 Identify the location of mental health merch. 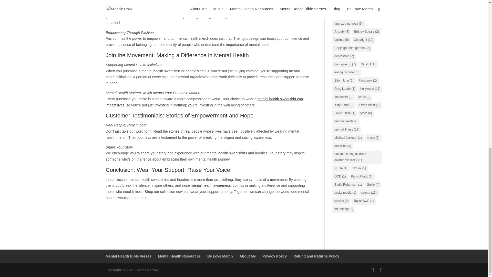
(193, 38).